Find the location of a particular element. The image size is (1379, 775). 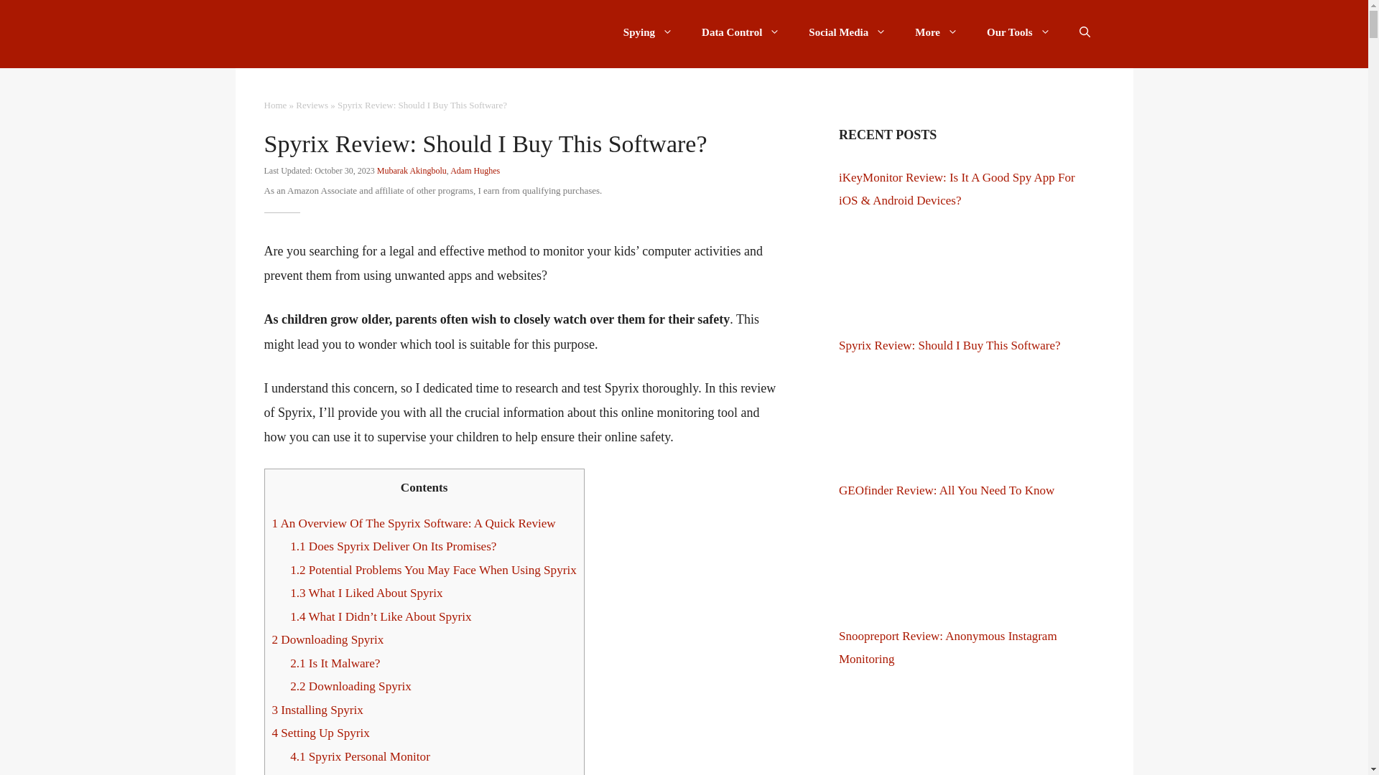

Home is located at coordinates (276, 105).